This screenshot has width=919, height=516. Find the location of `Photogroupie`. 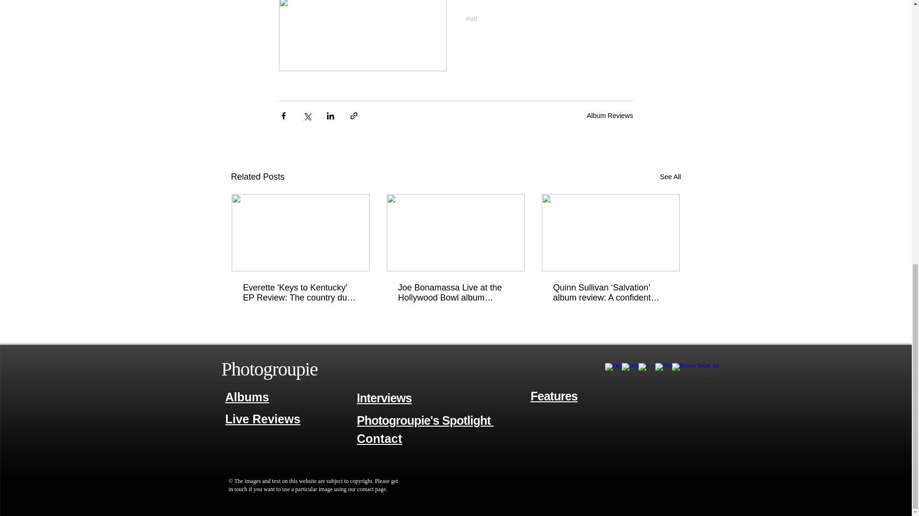

Photogroupie is located at coordinates (269, 369).